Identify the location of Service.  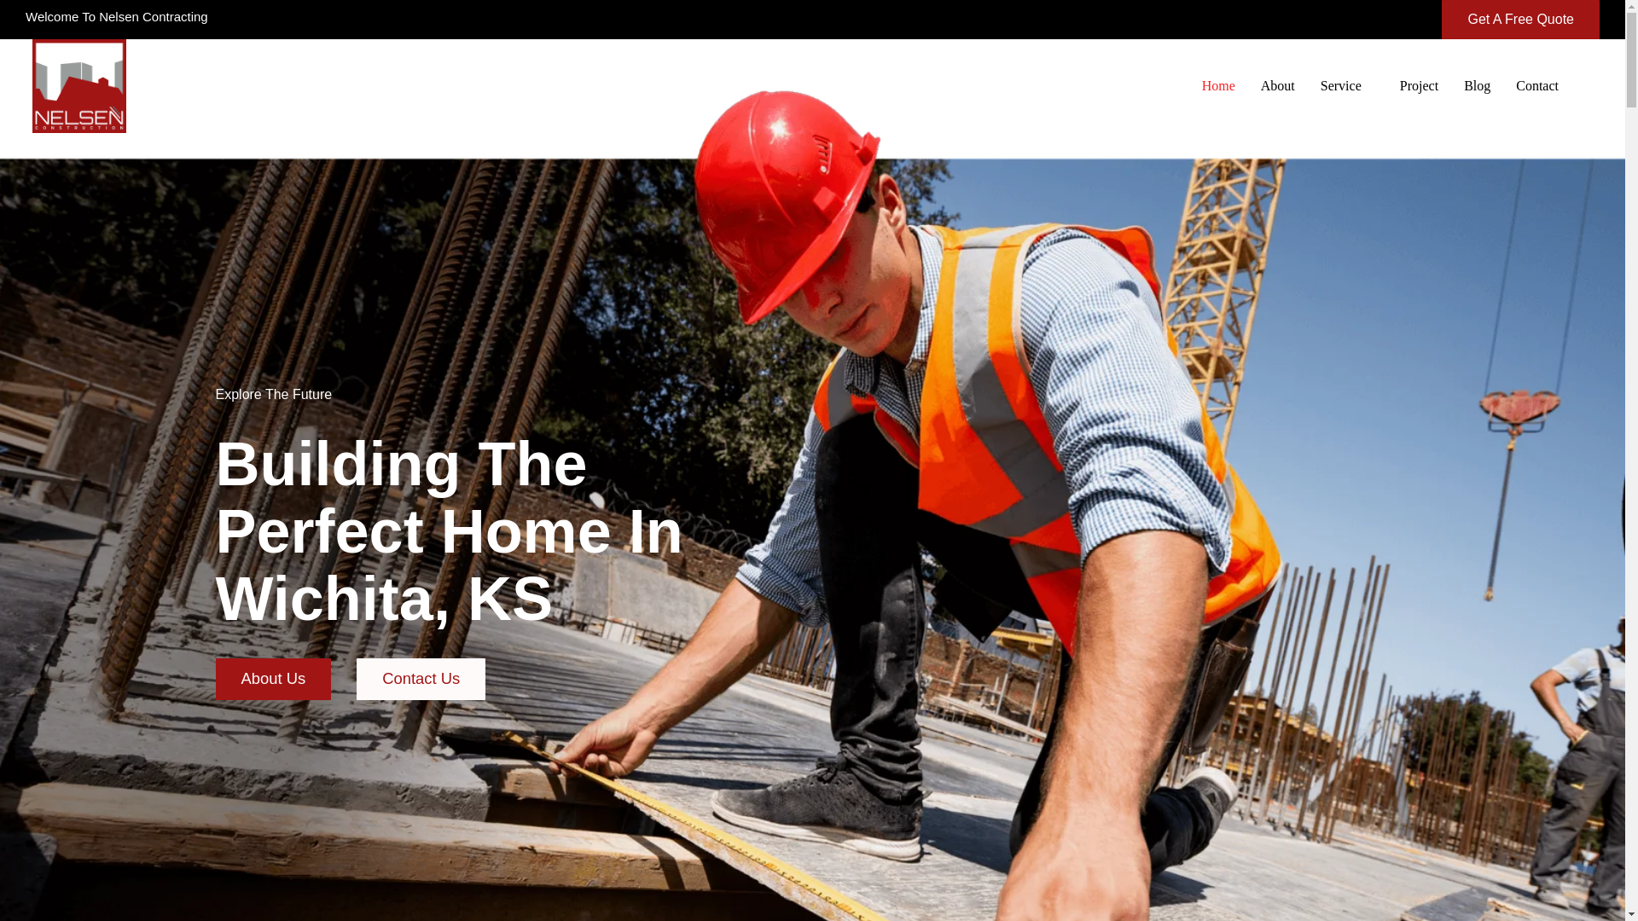
(1347, 85).